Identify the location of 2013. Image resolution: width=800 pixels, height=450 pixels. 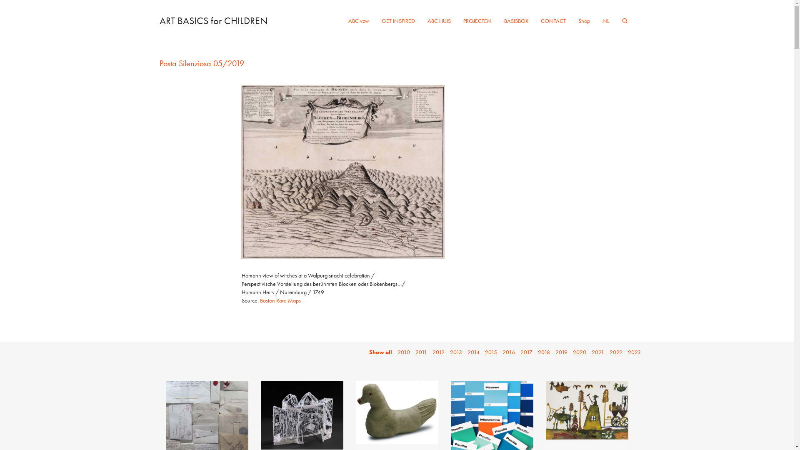
(456, 352).